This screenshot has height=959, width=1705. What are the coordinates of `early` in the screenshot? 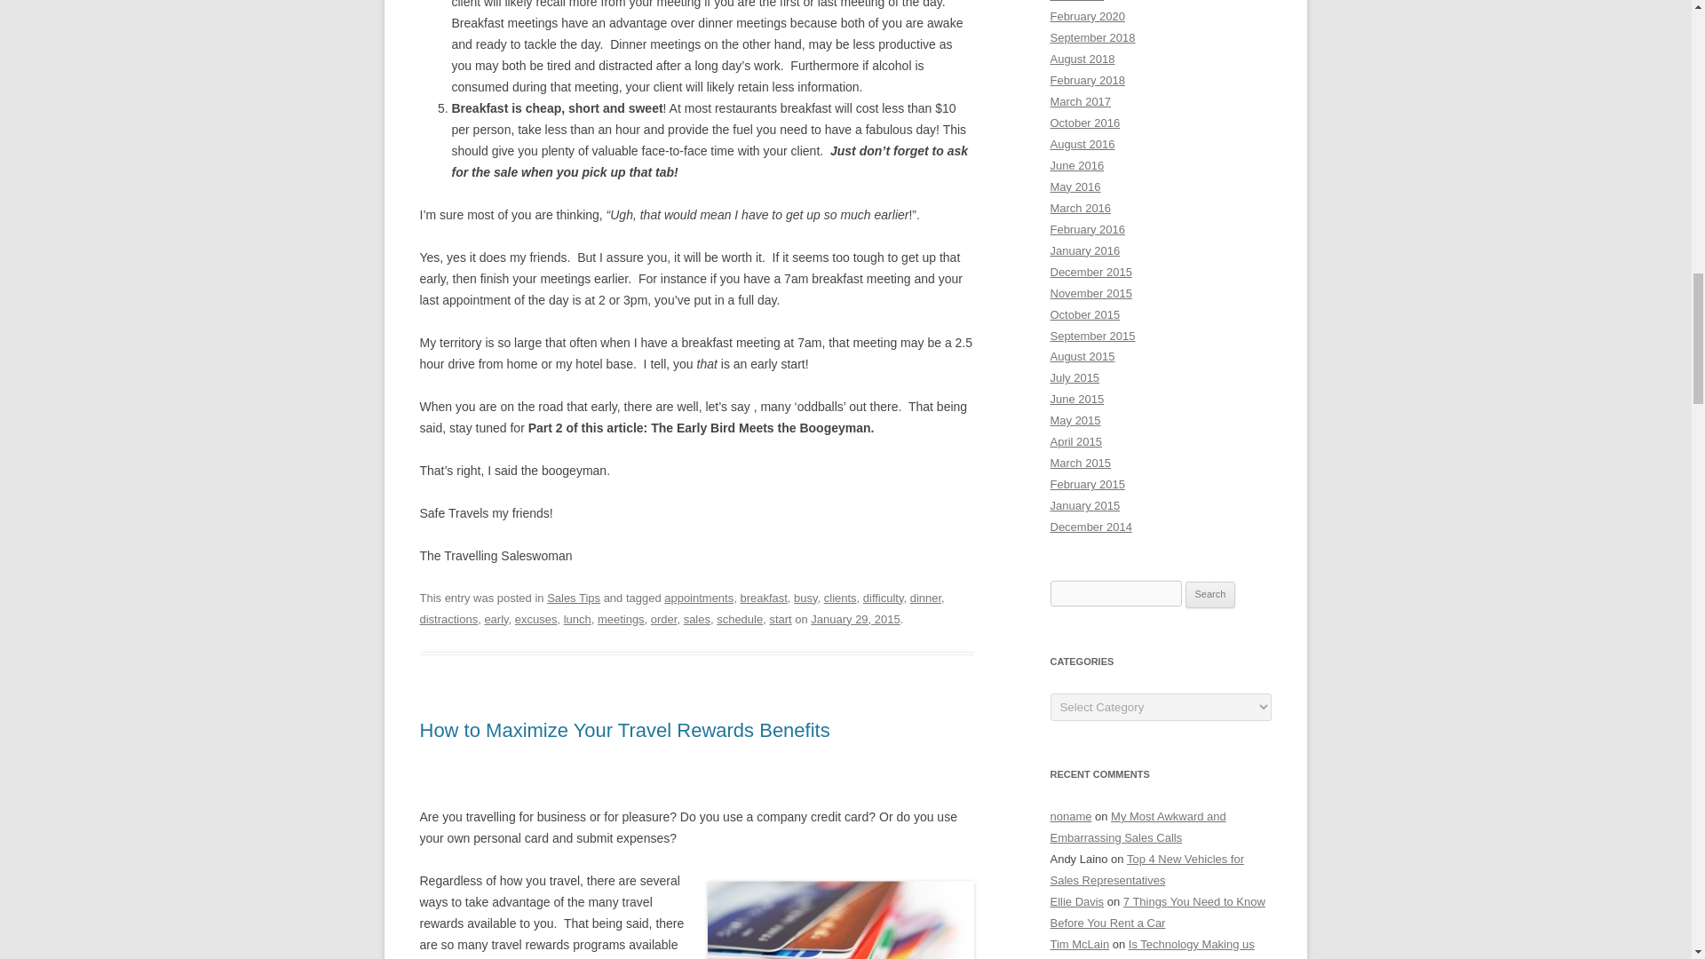 It's located at (496, 620).